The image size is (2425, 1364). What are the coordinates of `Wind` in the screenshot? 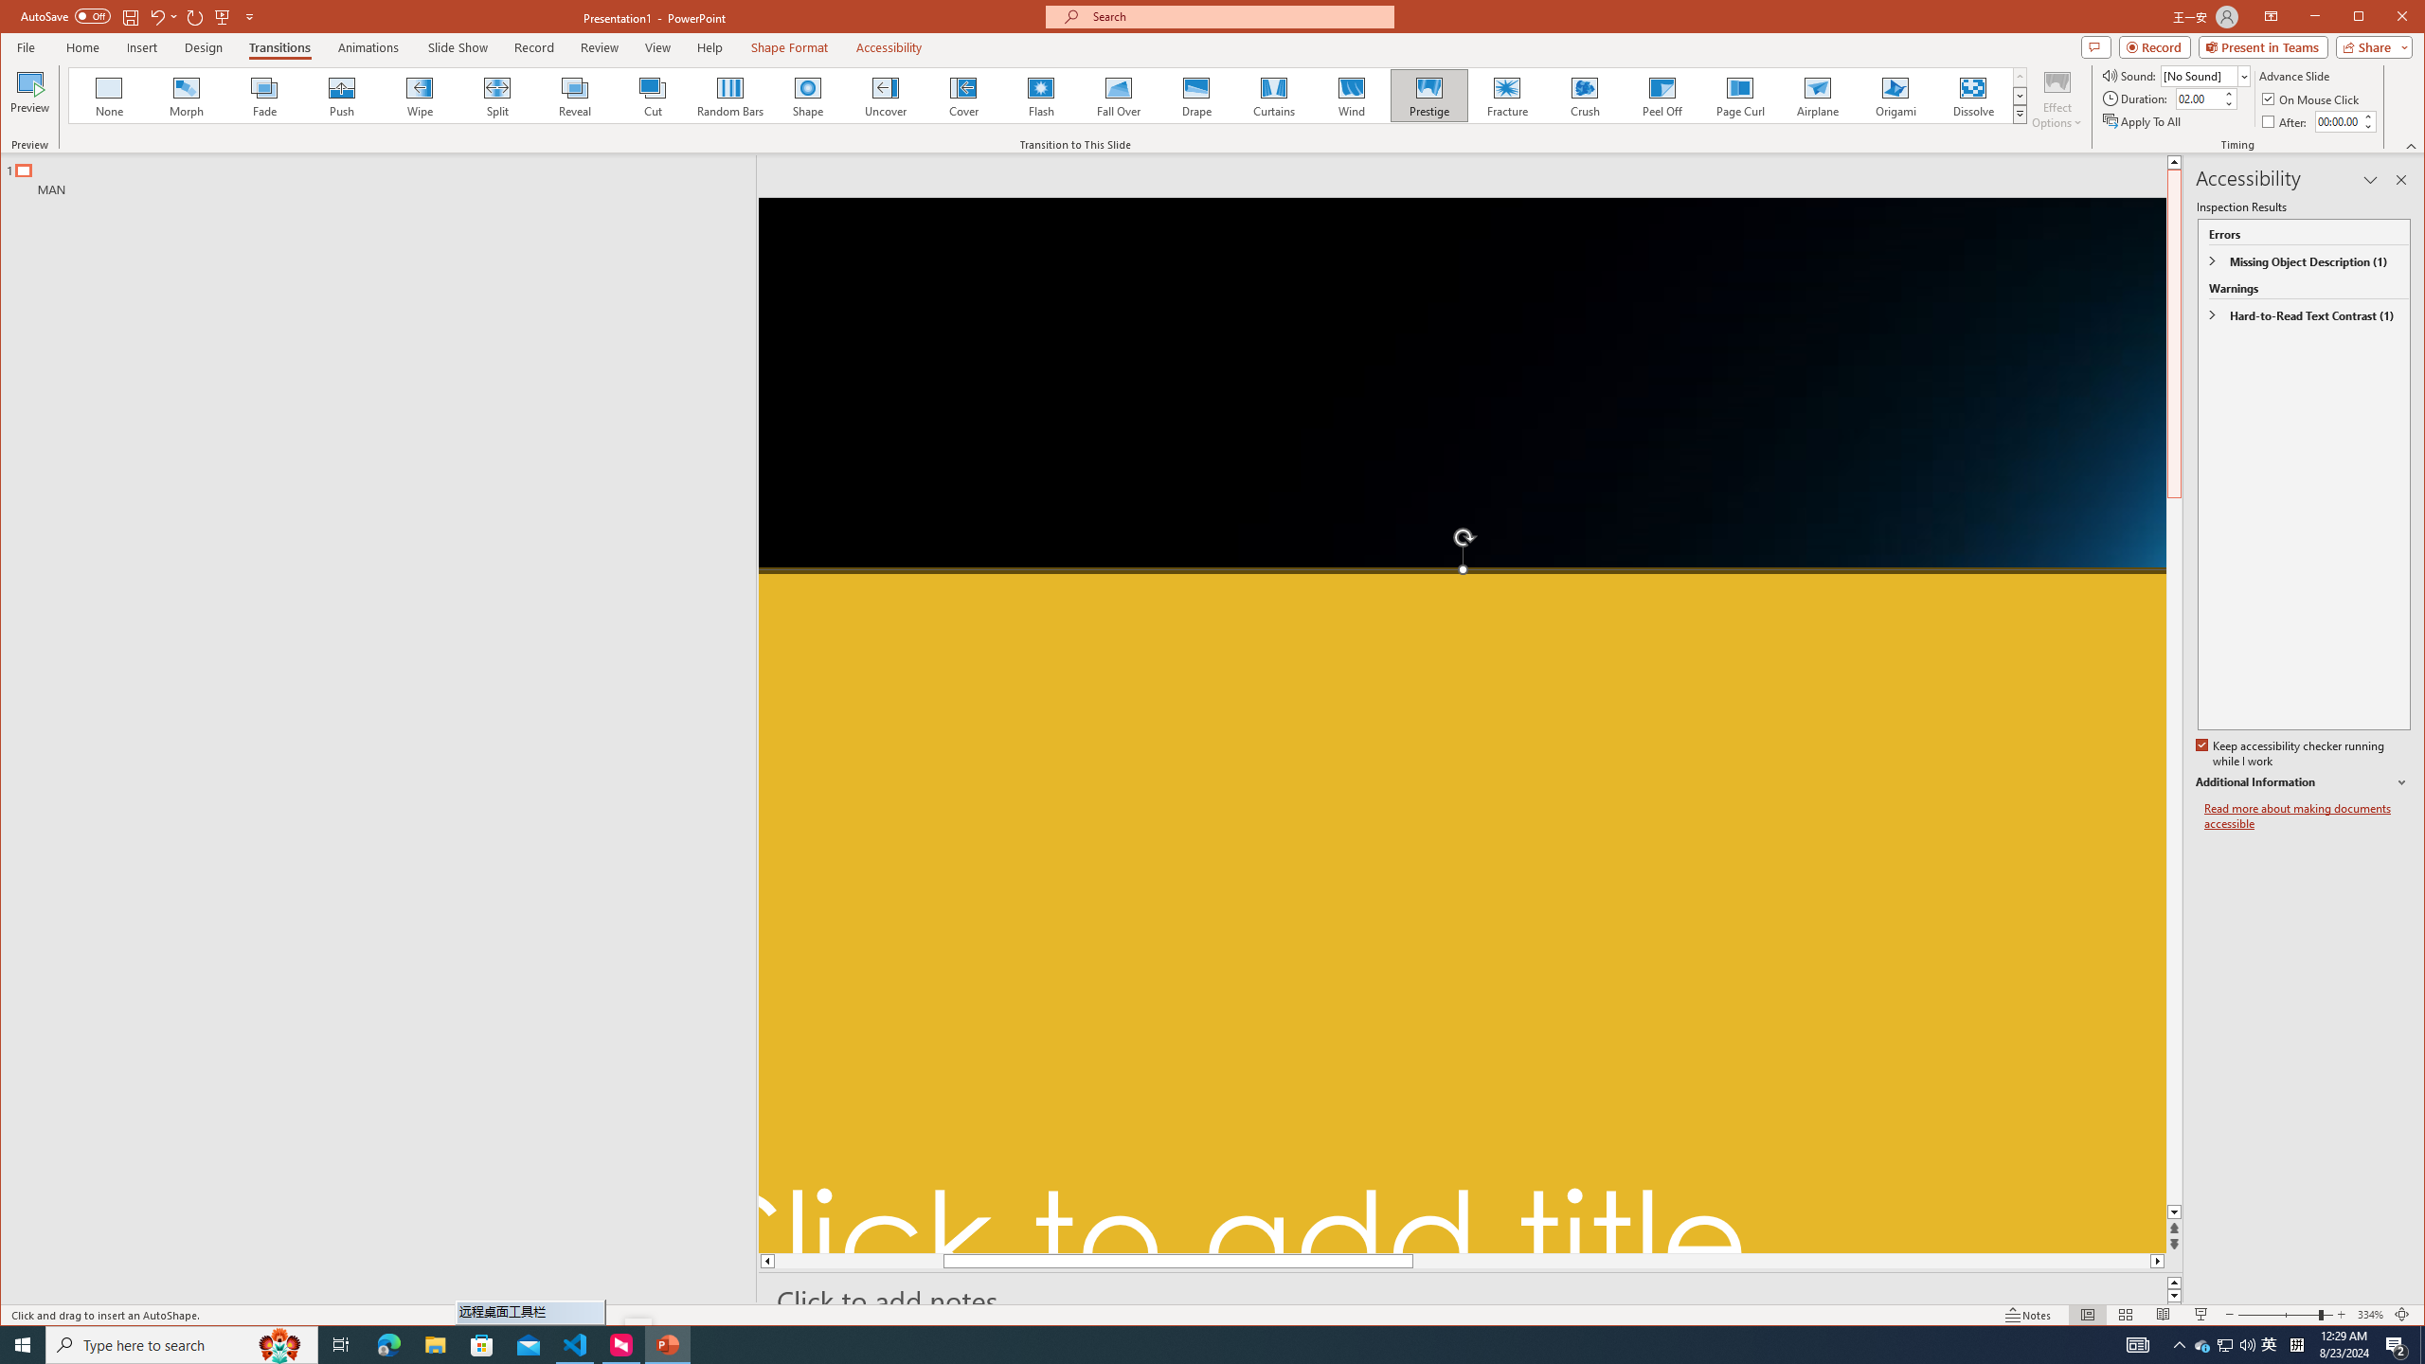 It's located at (2385, 18).